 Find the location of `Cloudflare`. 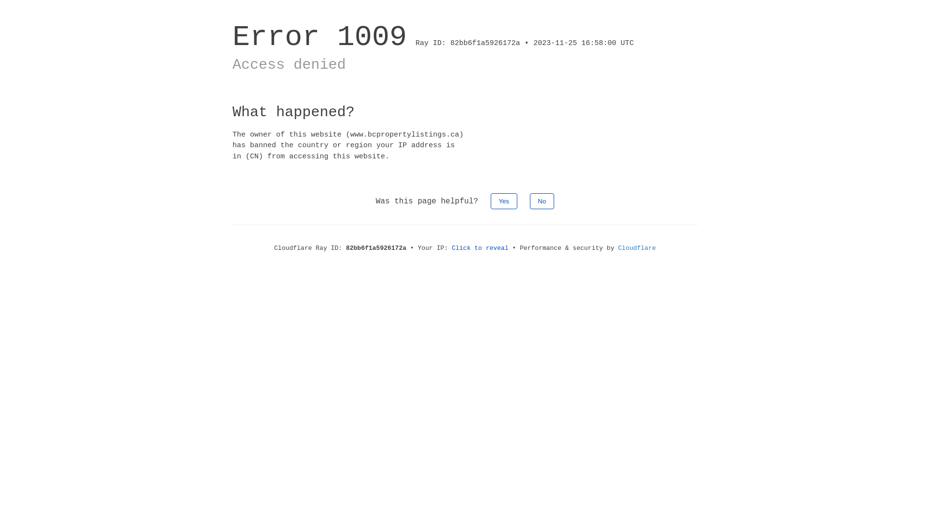

Cloudflare is located at coordinates (637, 248).